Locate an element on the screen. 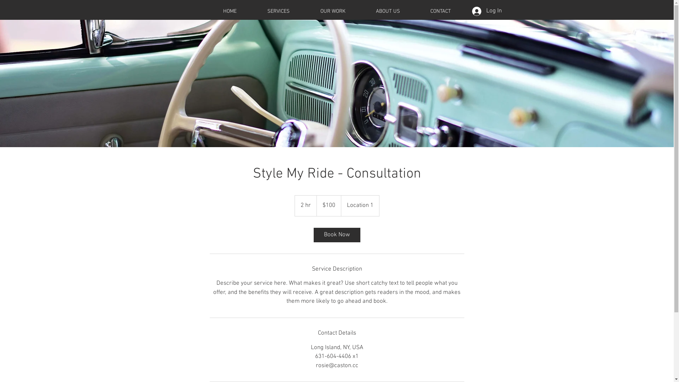  SERVICES is located at coordinates (278, 11).